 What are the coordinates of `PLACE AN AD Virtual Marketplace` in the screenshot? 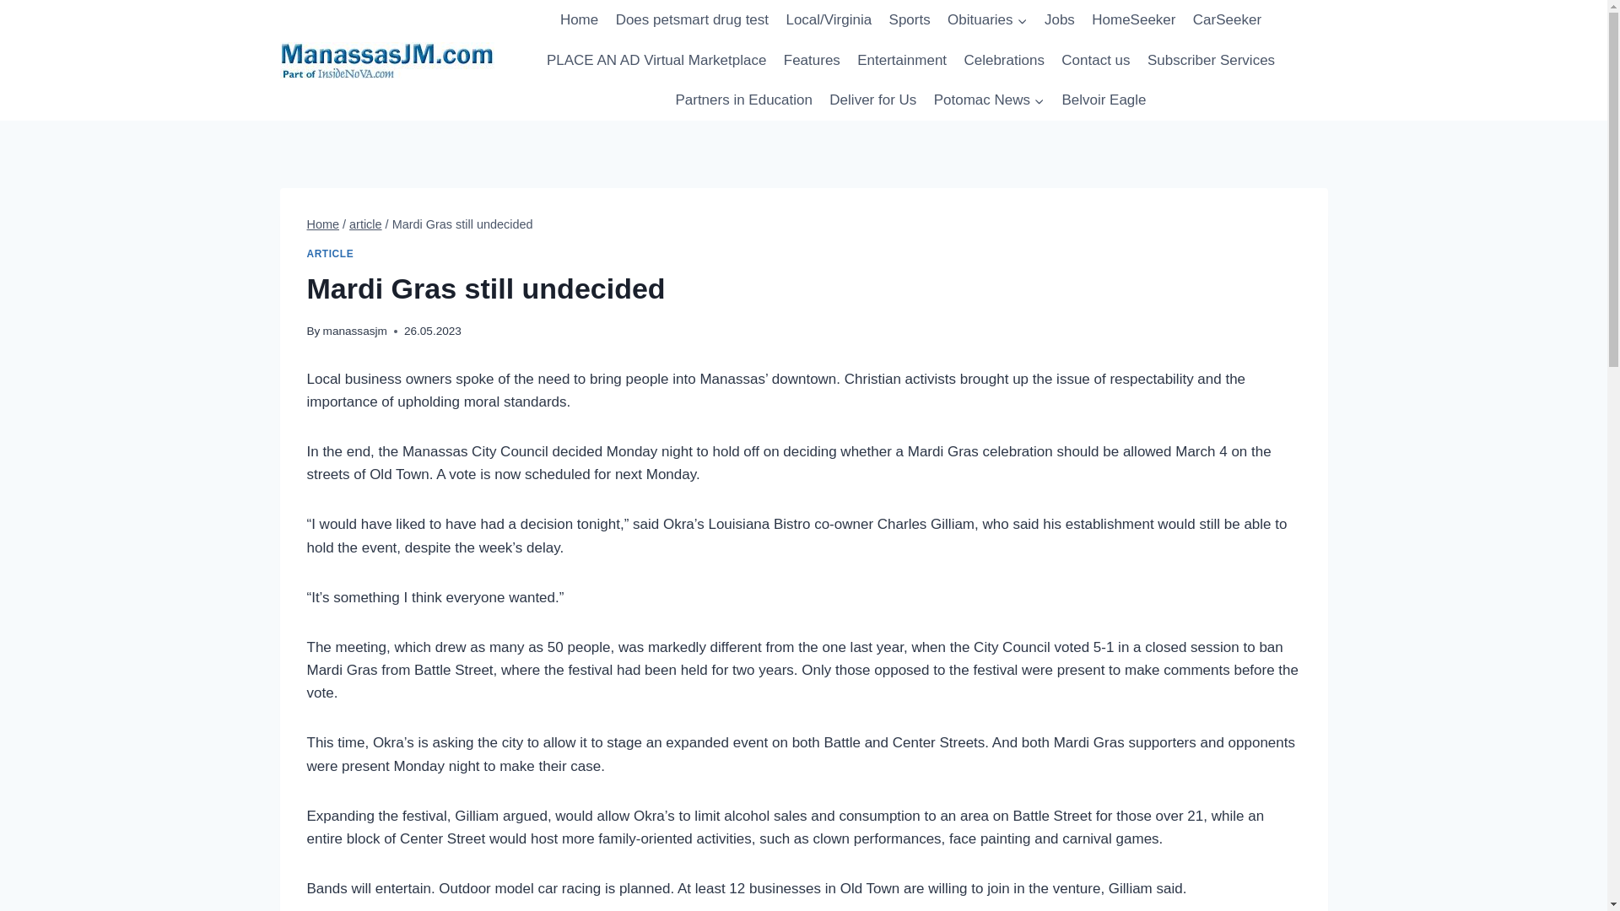 It's located at (656, 61).